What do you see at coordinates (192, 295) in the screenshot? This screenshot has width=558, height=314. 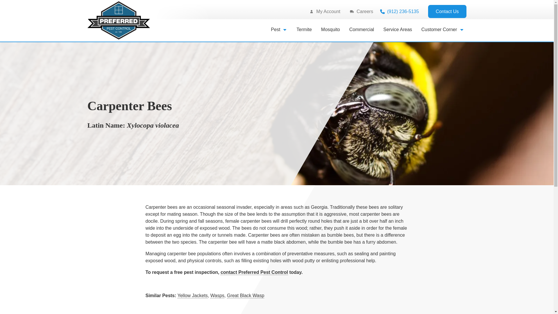 I see `Yellow Jackets` at bounding box center [192, 295].